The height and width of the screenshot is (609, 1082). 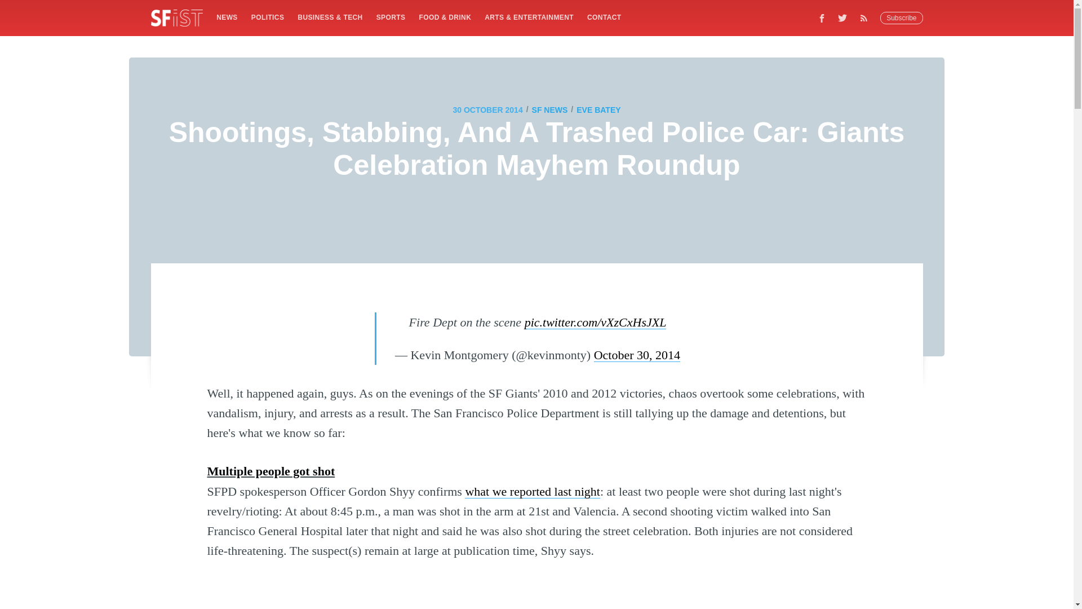 What do you see at coordinates (637, 354) in the screenshot?
I see `October 30, 2014` at bounding box center [637, 354].